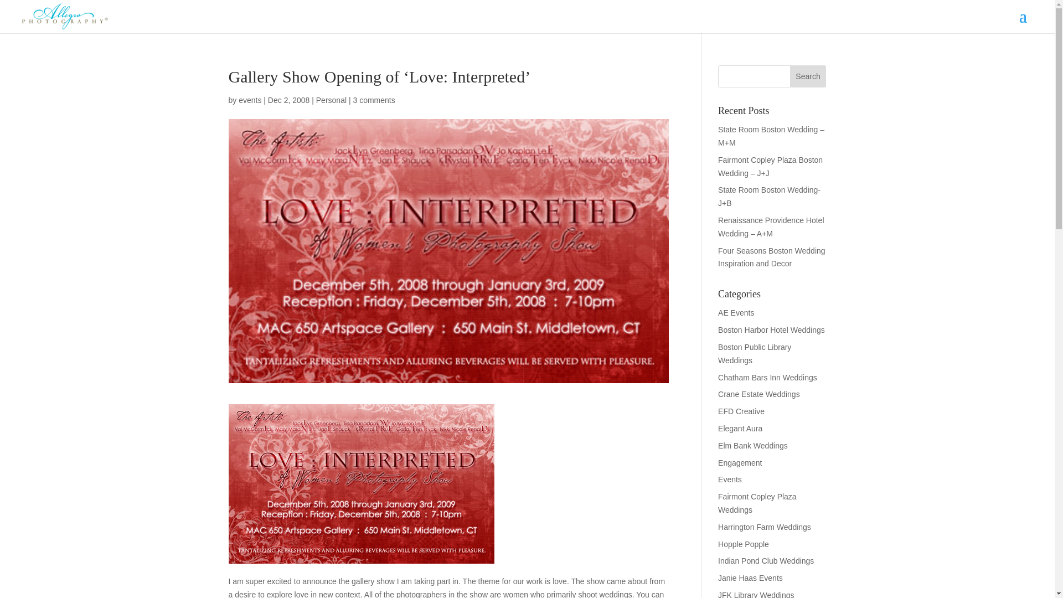 This screenshot has width=1063, height=598. What do you see at coordinates (361, 484) in the screenshot?
I see `love-interpreted` at bounding box center [361, 484].